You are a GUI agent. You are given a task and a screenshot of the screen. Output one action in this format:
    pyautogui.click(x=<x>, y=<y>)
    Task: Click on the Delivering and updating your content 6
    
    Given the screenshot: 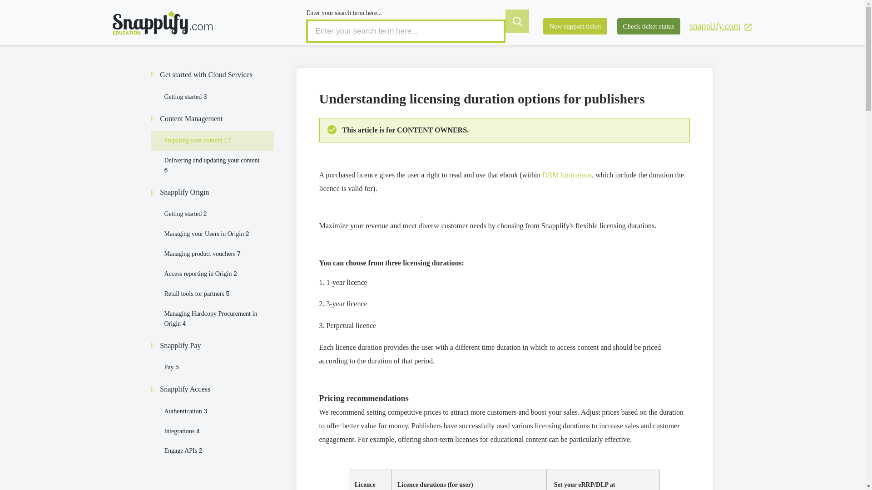 What is the action you would take?
    pyautogui.click(x=212, y=165)
    